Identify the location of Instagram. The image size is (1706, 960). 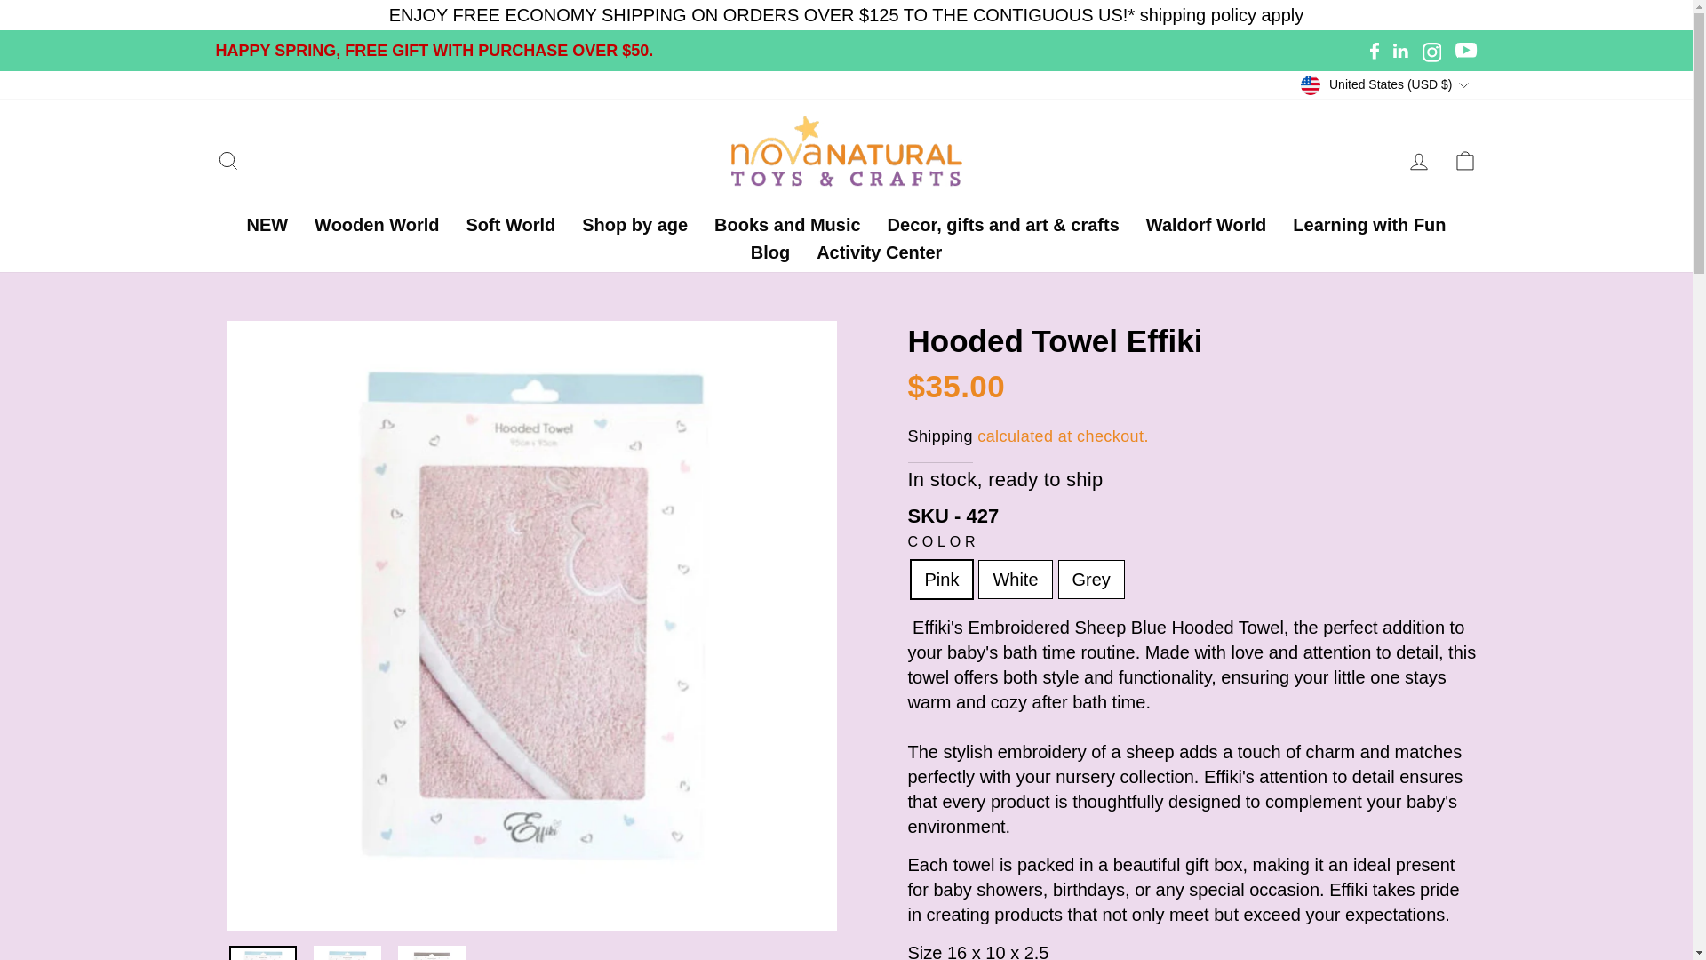
(1432, 50).